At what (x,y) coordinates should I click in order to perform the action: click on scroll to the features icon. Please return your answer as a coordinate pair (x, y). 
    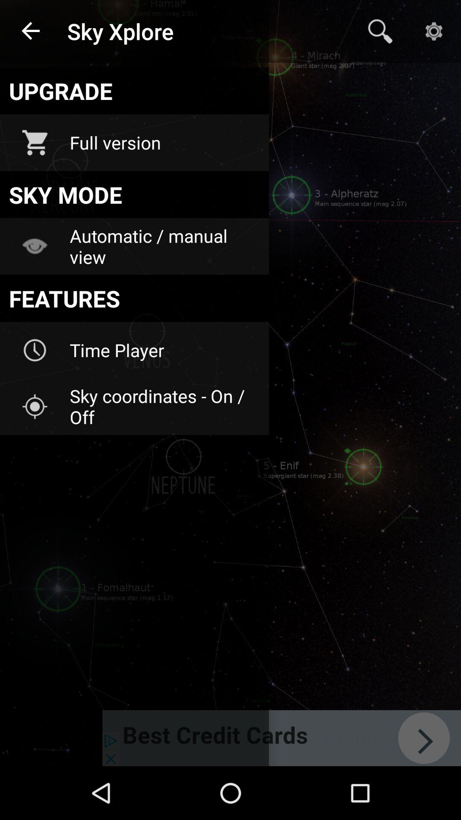
    Looking at the image, I should click on (134, 298).